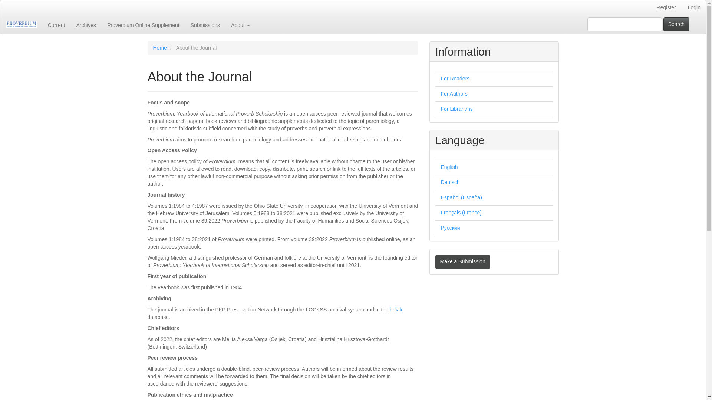 The width and height of the screenshot is (712, 400). Describe the element at coordinates (694, 8) in the screenshot. I see `Login` at that location.